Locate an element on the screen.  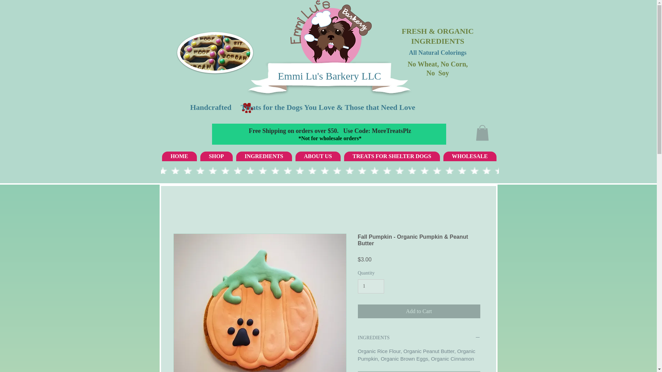
INGREDIENTS is located at coordinates (263, 156).